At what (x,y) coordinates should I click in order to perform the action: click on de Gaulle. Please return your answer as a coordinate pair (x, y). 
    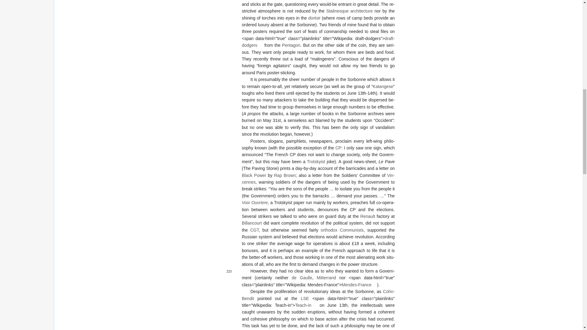
    Looking at the image, I should click on (302, 277).